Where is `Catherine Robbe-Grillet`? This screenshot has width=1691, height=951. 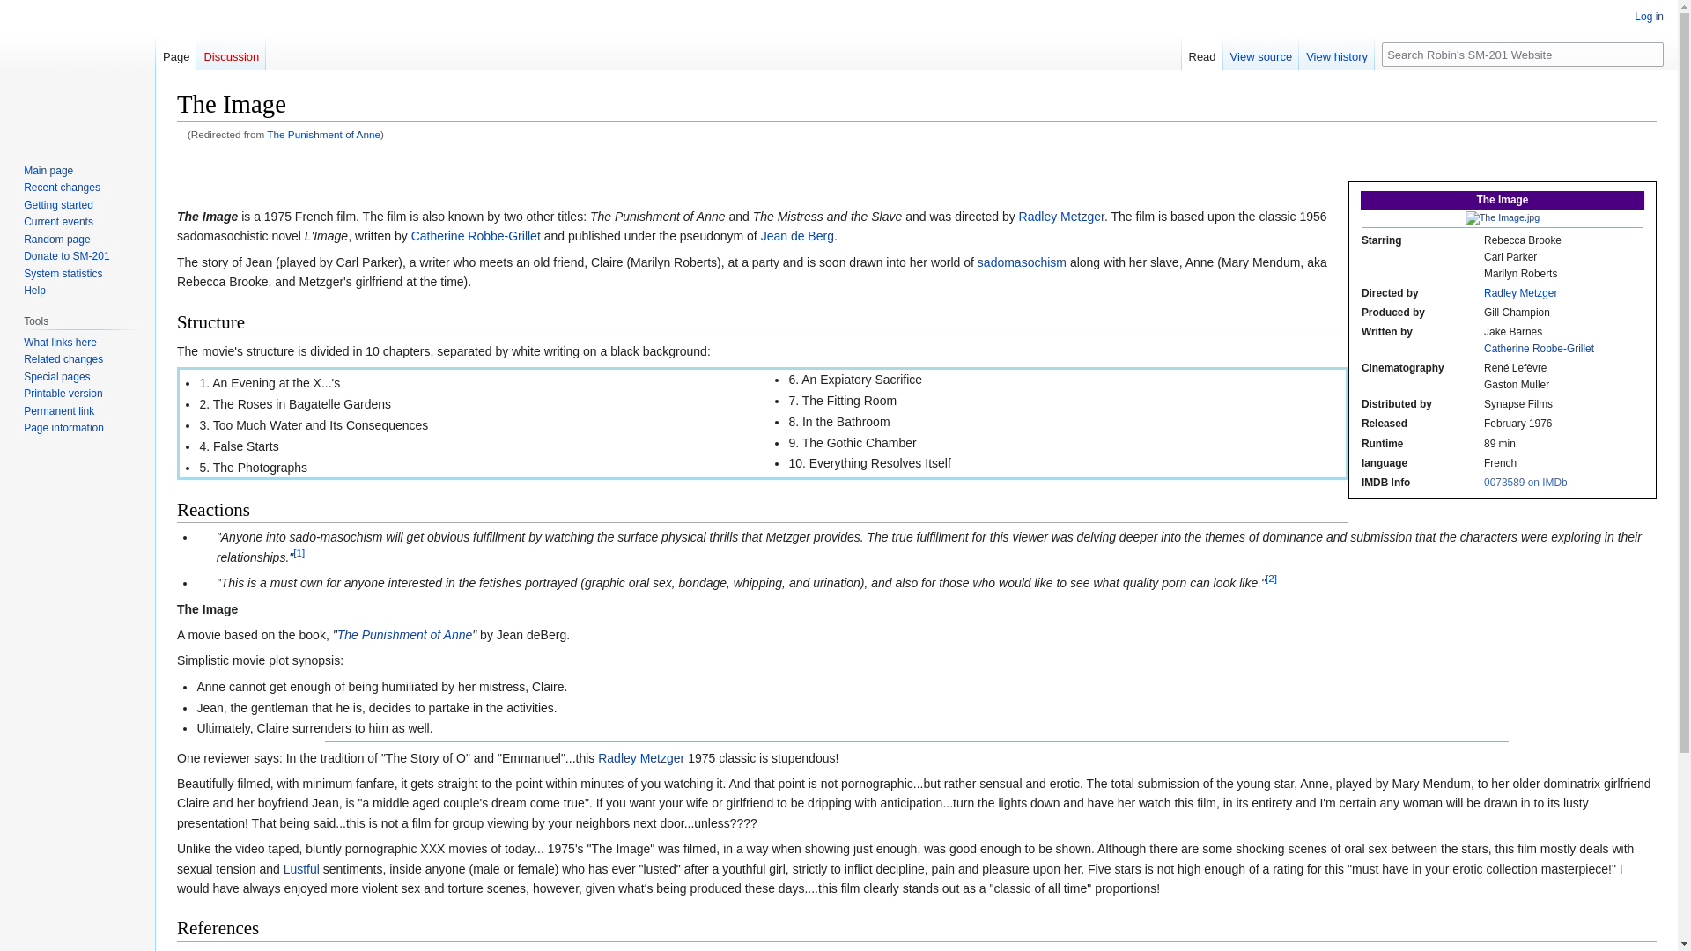 Catherine Robbe-Grillet is located at coordinates (1540, 348).